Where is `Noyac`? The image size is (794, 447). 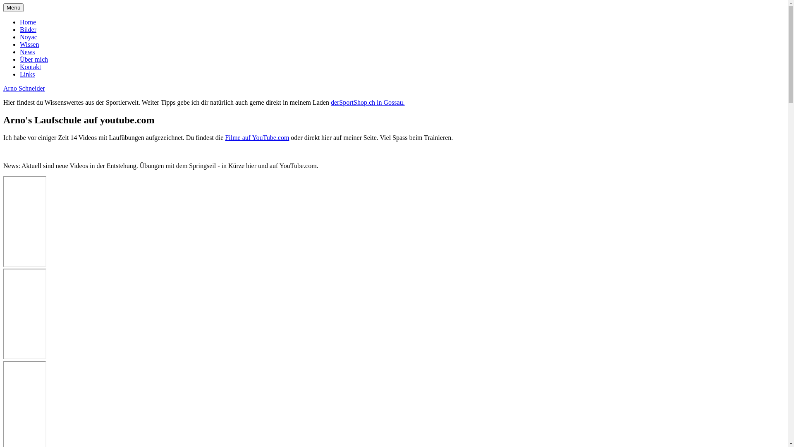
Noyac is located at coordinates (29, 37).